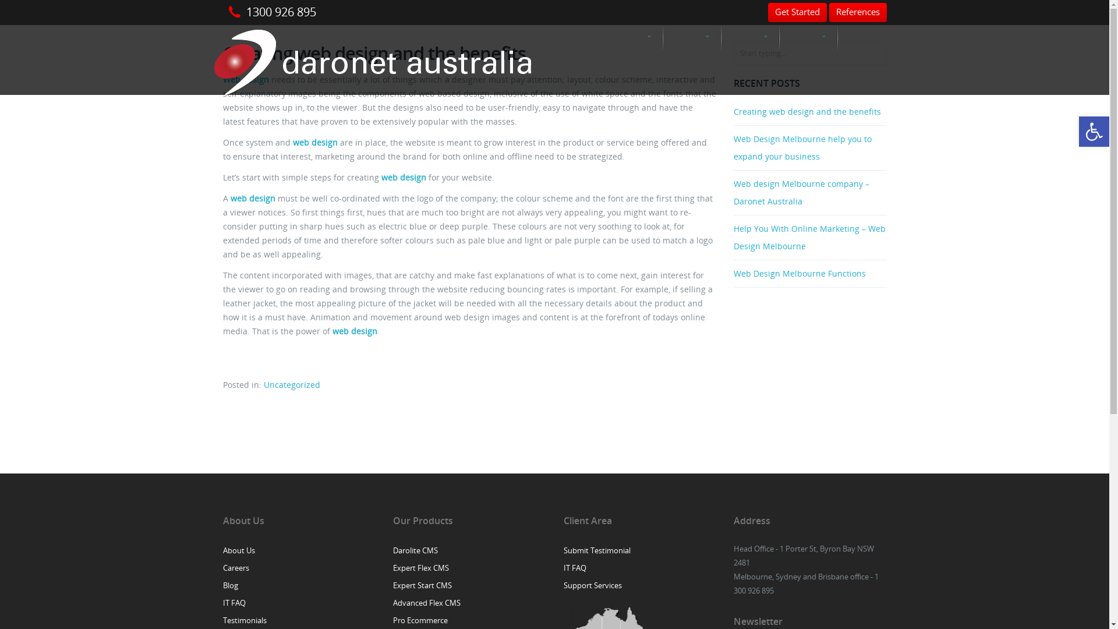 The width and height of the screenshot is (1118, 629). I want to click on Darolite CMS, so click(416, 550).